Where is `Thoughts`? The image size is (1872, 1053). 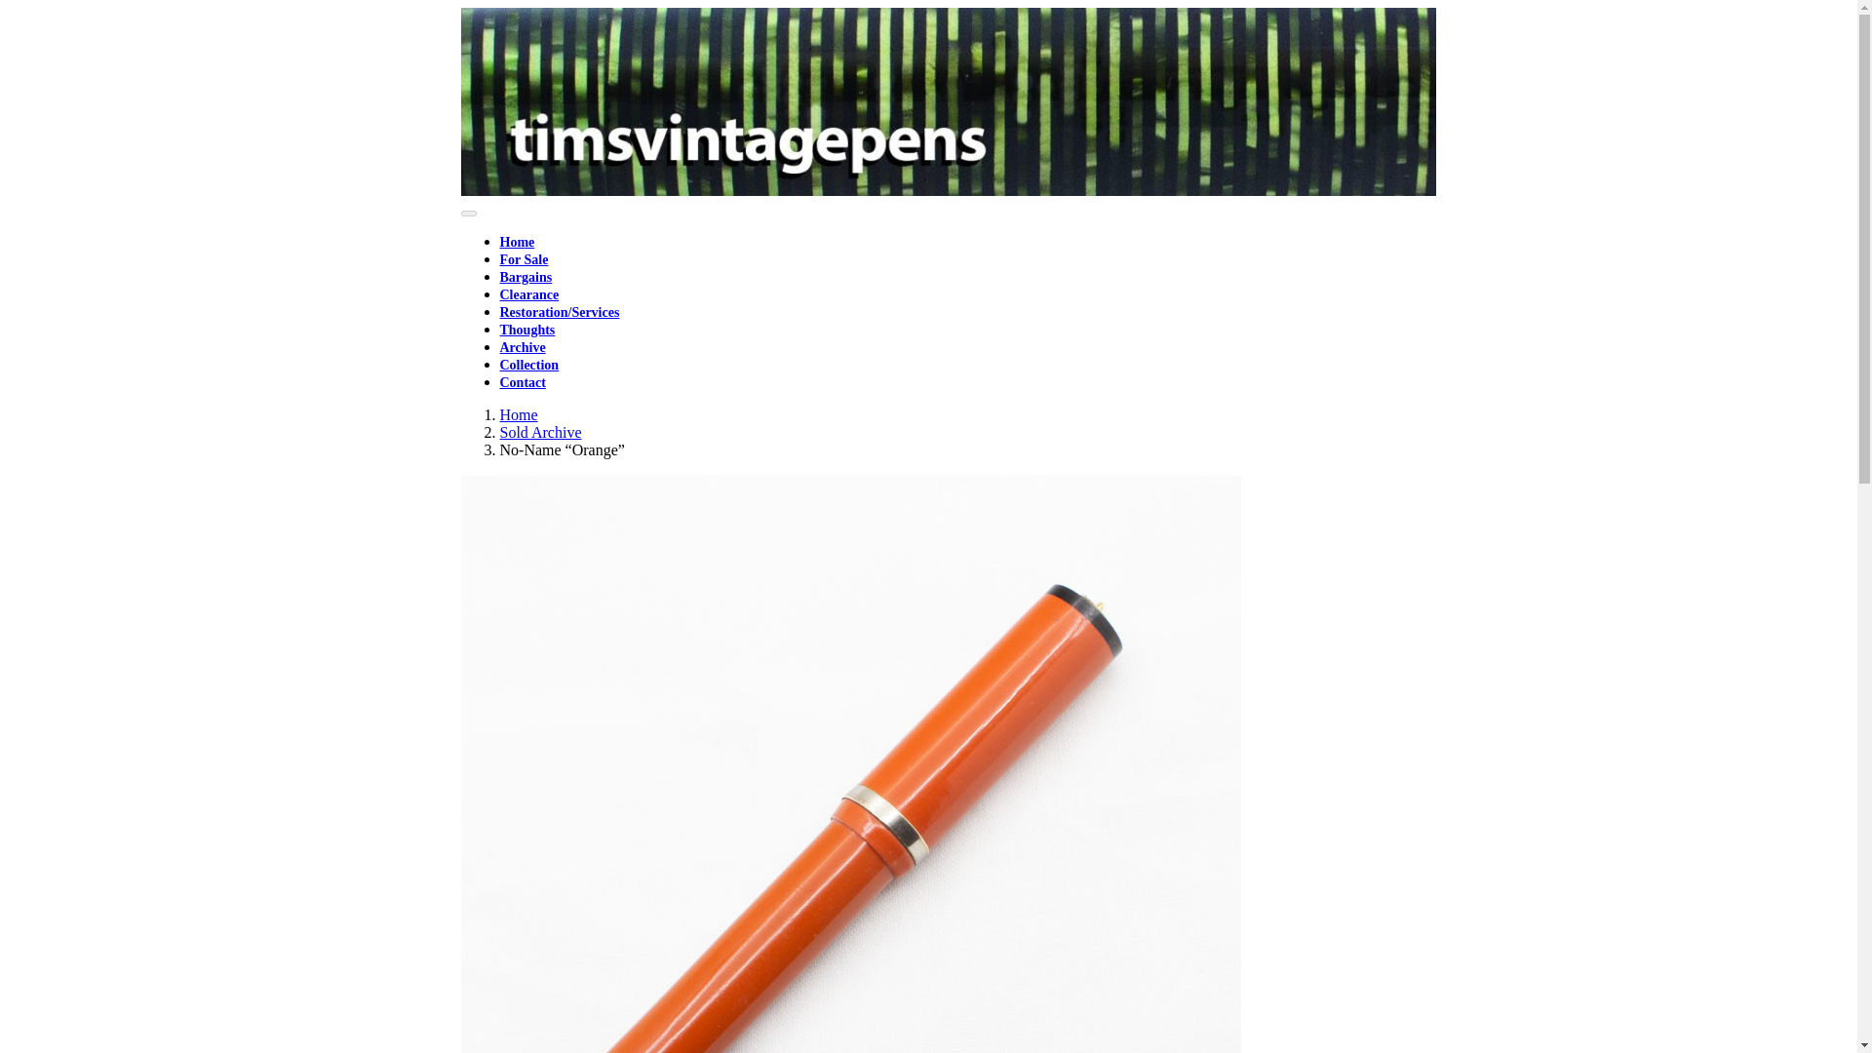 Thoughts is located at coordinates (526, 330).